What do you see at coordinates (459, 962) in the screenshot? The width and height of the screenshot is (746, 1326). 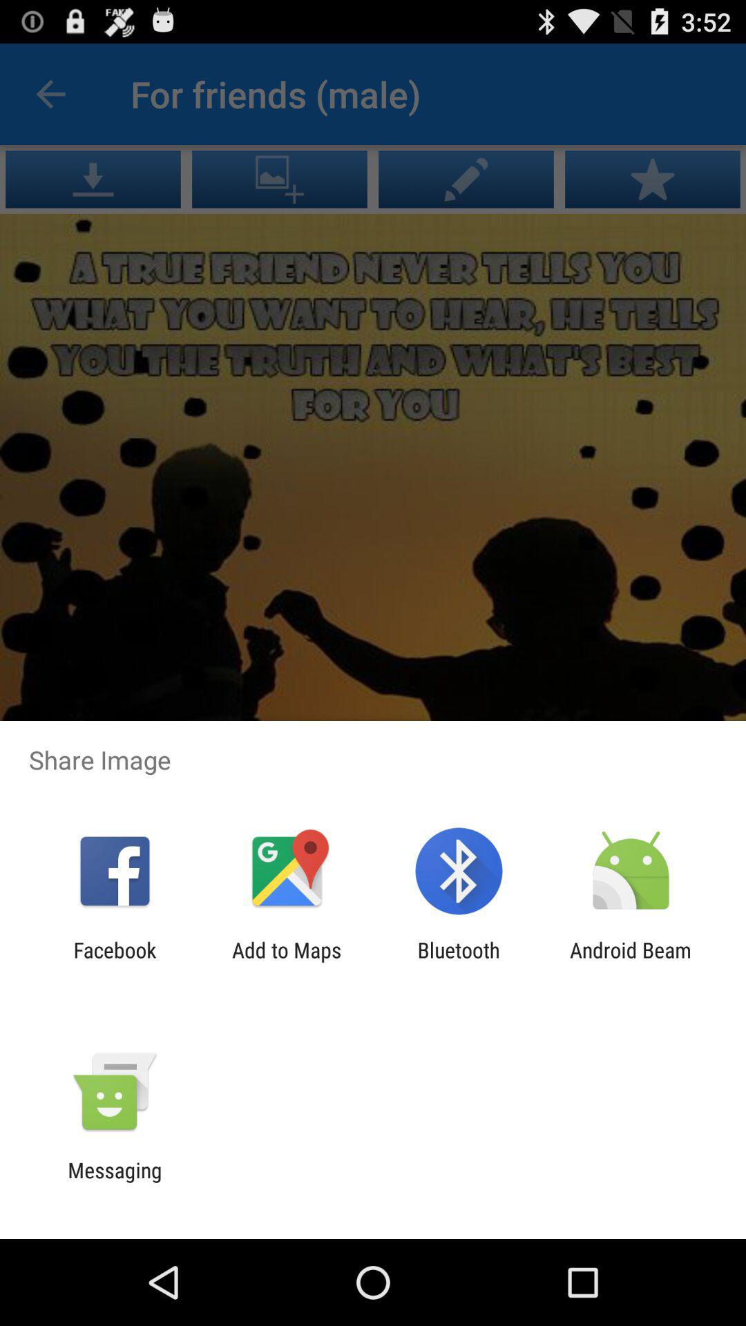 I see `choose the item to the right of the add to maps` at bounding box center [459, 962].